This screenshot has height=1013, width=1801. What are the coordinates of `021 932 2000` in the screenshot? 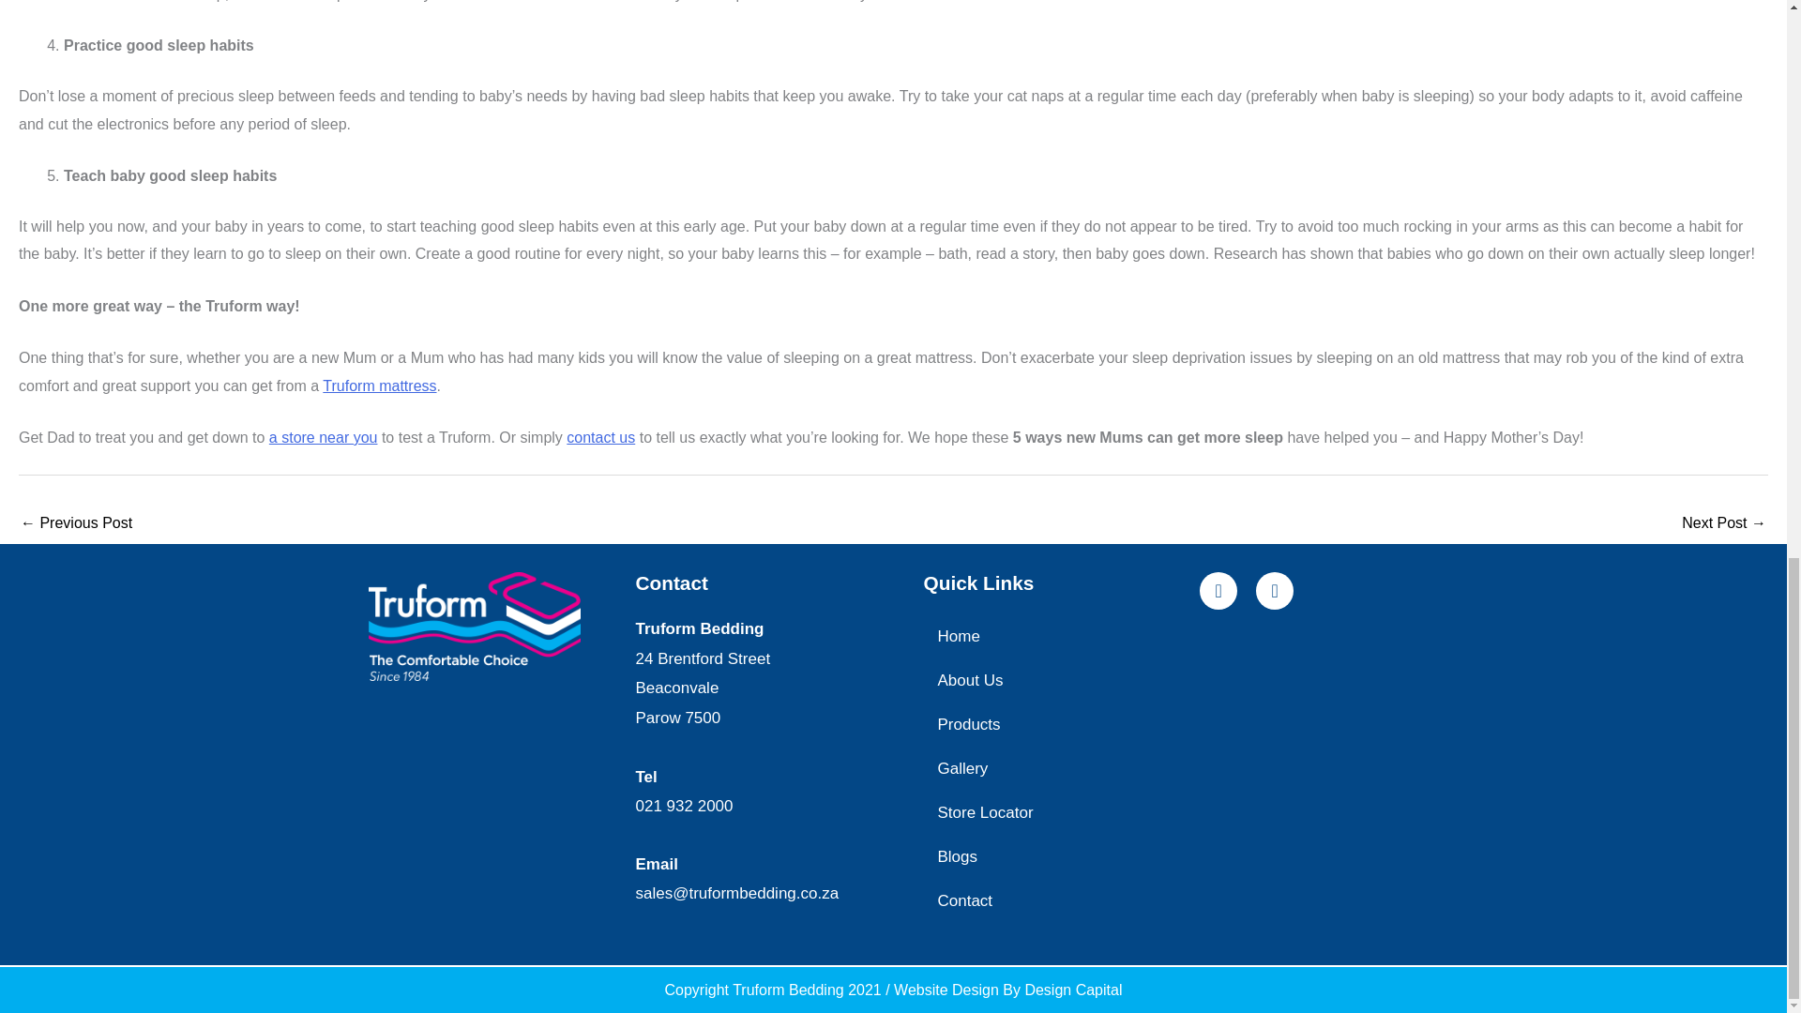 It's located at (684, 806).